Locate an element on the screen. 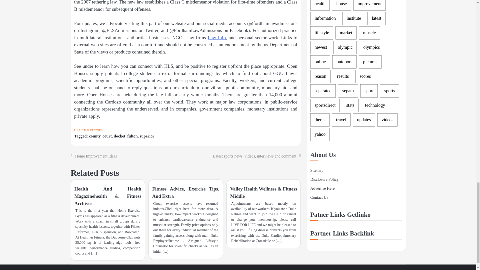 The height and width of the screenshot is (270, 480). Latest sports news, videos, interviews and comment is located at coordinates (254, 156).